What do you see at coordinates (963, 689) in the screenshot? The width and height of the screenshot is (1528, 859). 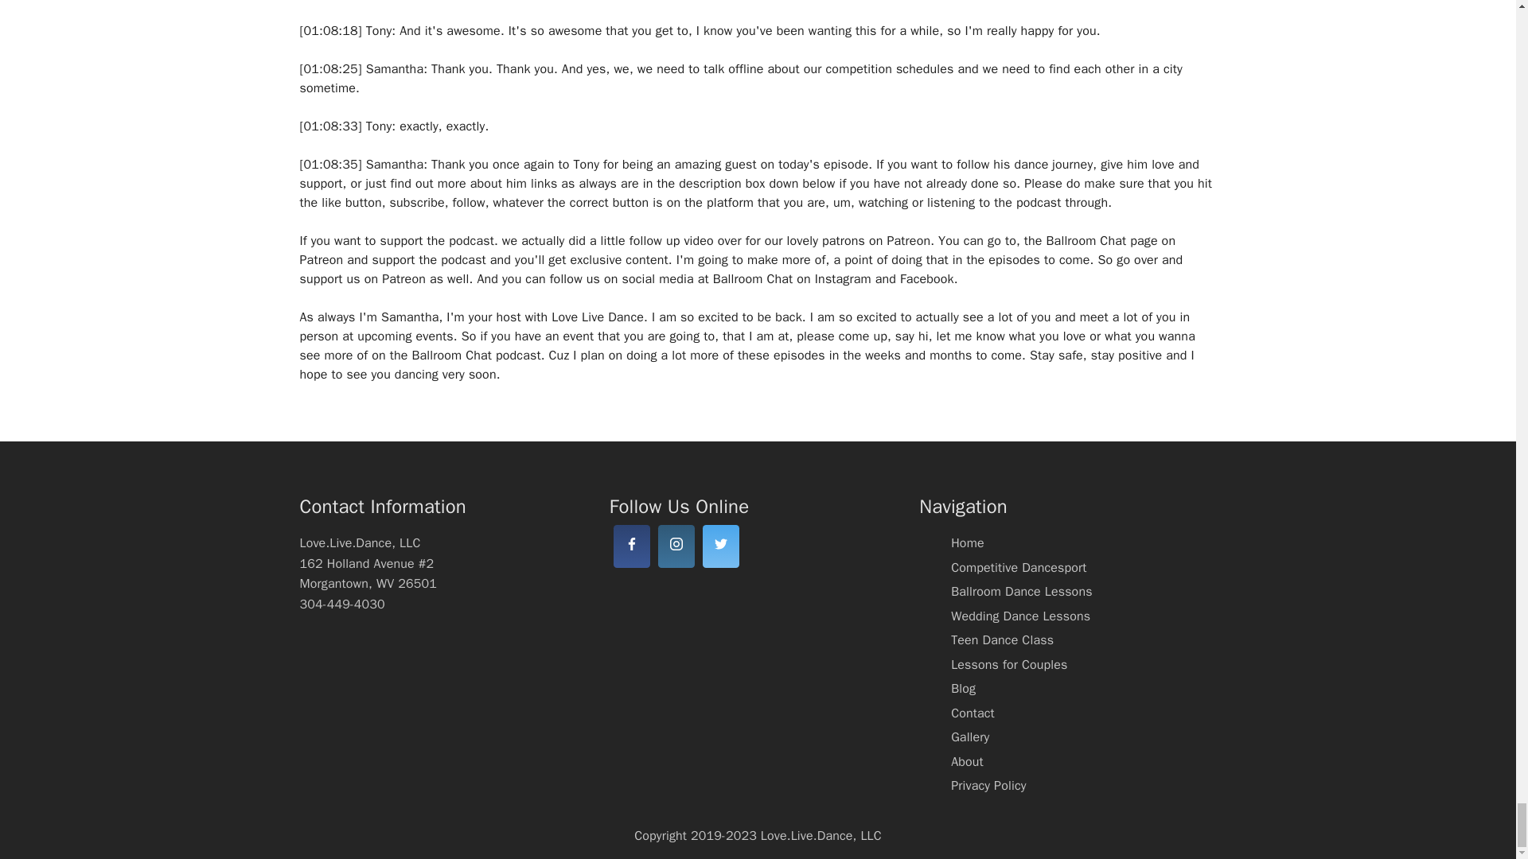 I see `Blog` at bounding box center [963, 689].